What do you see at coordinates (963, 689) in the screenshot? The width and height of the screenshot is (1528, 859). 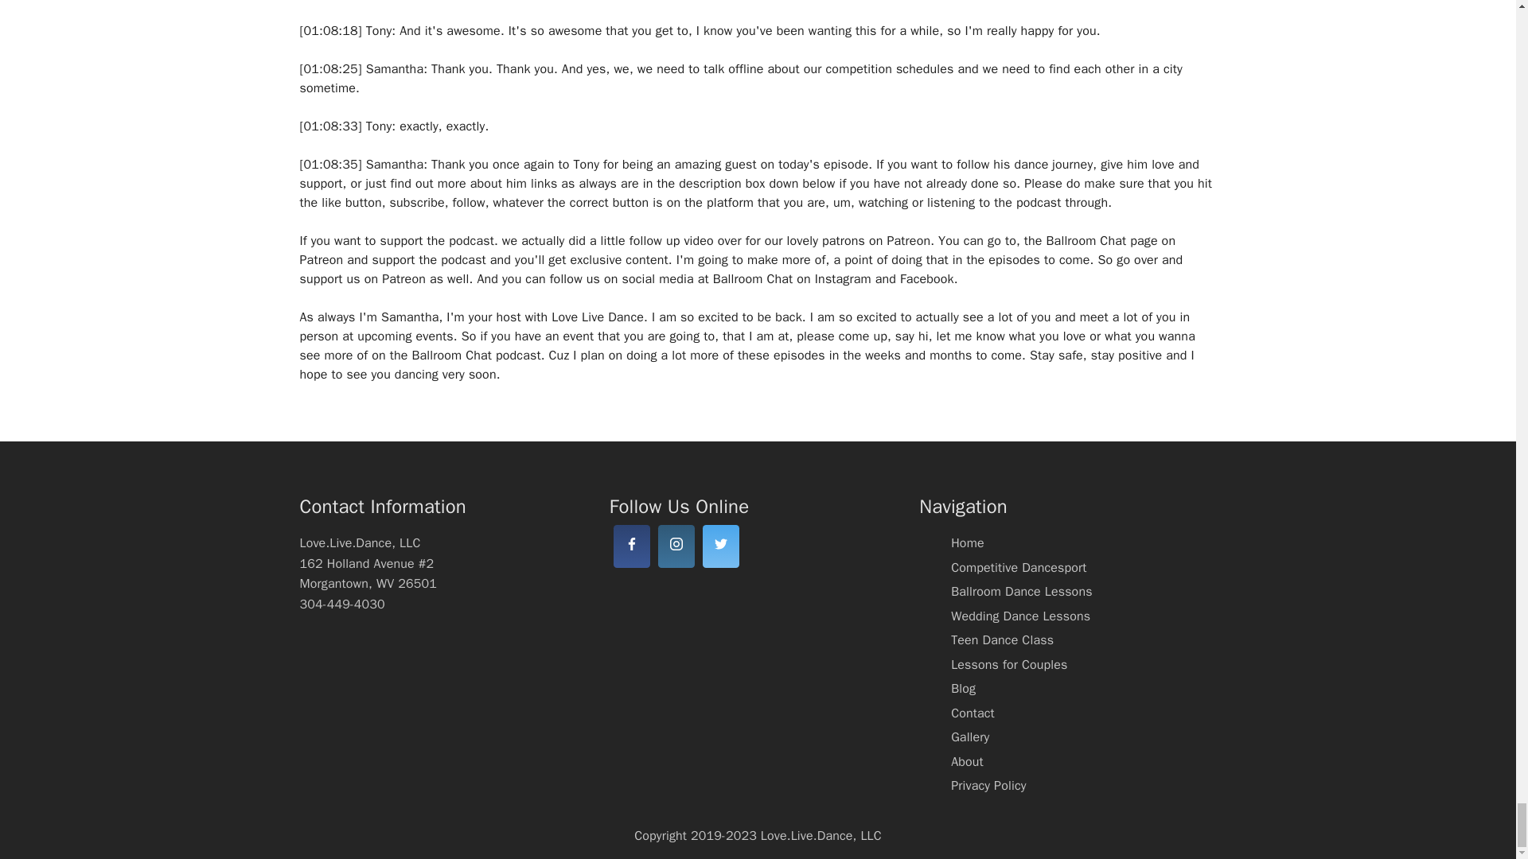 I see `Blog` at bounding box center [963, 689].